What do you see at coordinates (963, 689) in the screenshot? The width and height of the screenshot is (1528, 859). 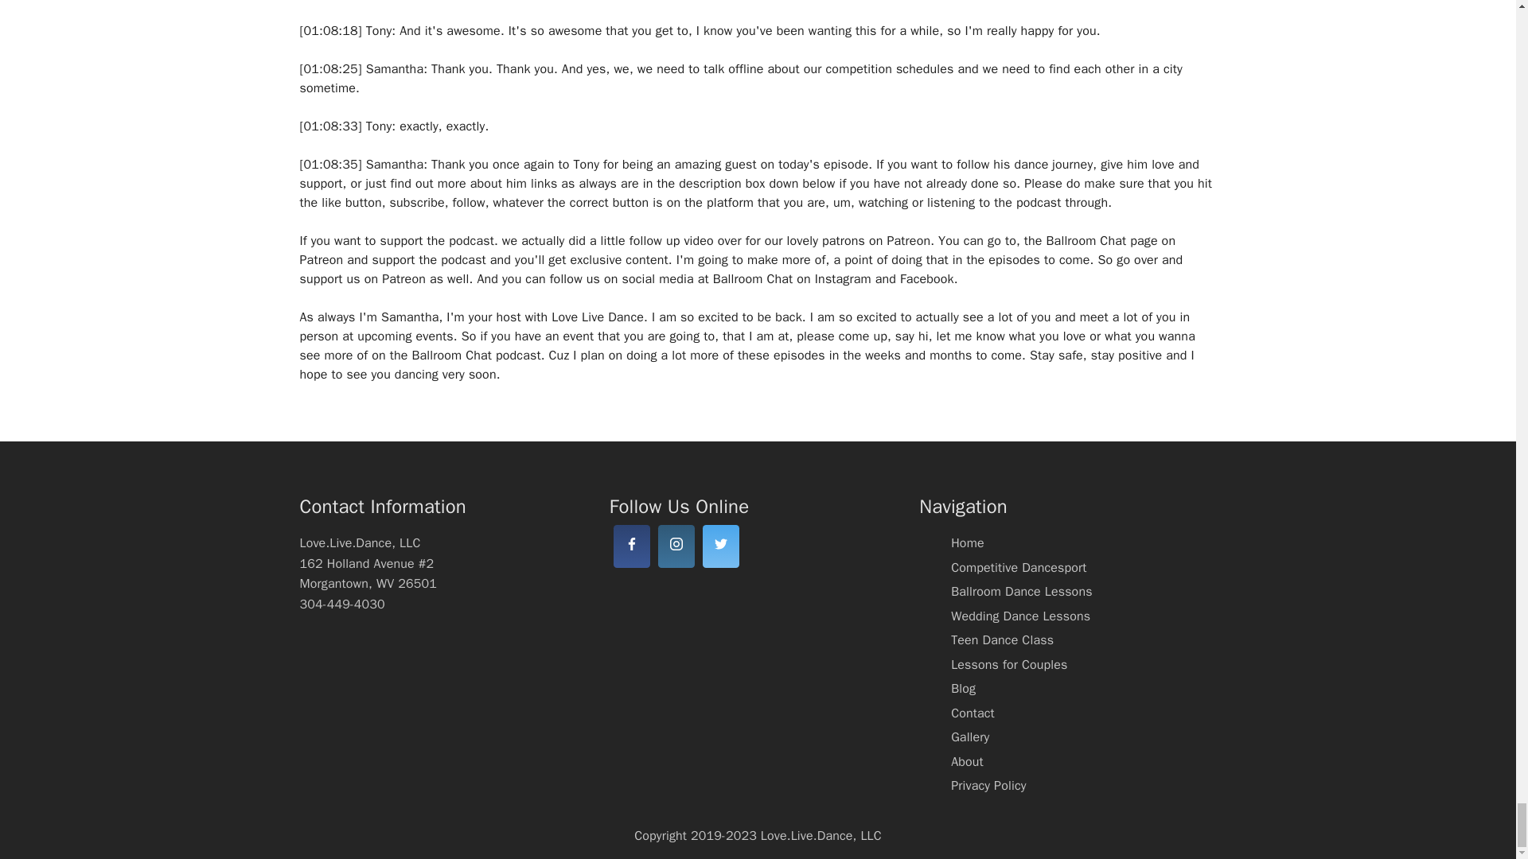 I see `Blog` at bounding box center [963, 689].